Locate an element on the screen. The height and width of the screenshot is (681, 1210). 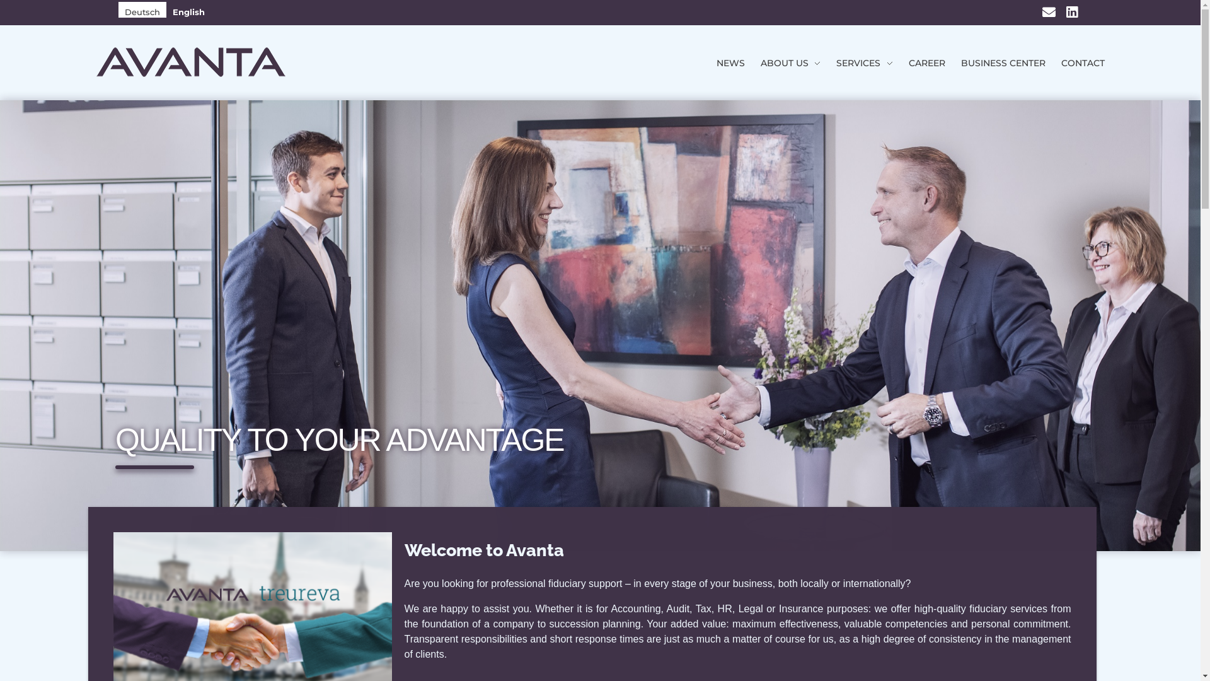
CONTACT is located at coordinates (1075, 63).